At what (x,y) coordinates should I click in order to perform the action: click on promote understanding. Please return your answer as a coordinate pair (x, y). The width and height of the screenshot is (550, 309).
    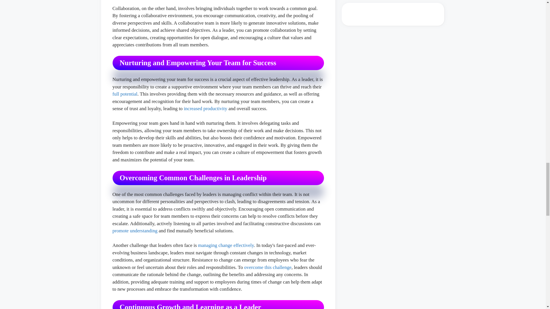
    Looking at the image, I should click on (135, 231).